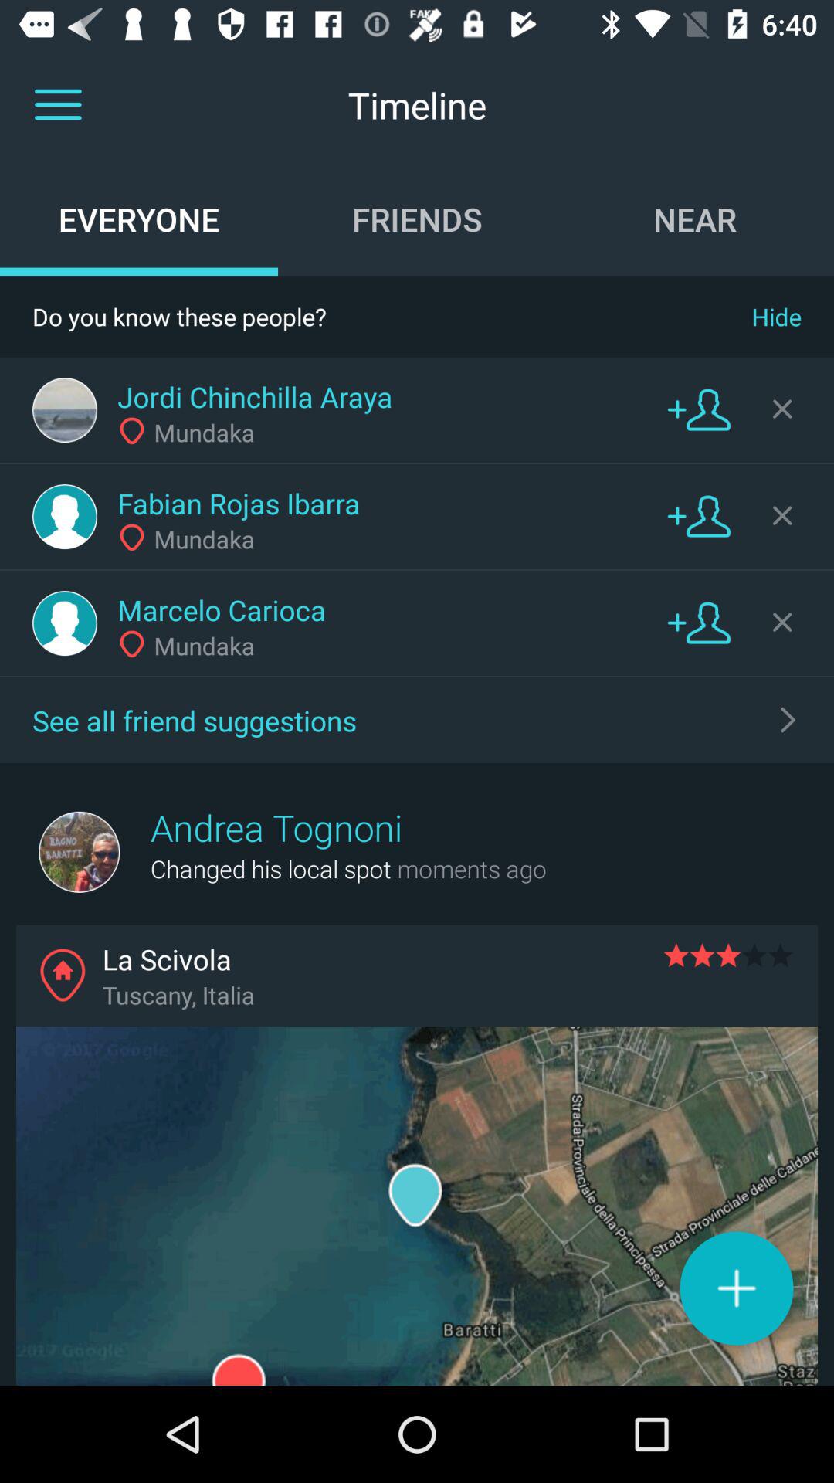  Describe the element at coordinates (276, 827) in the screenshot. I see `swipe to andrea tognoni` at that location.